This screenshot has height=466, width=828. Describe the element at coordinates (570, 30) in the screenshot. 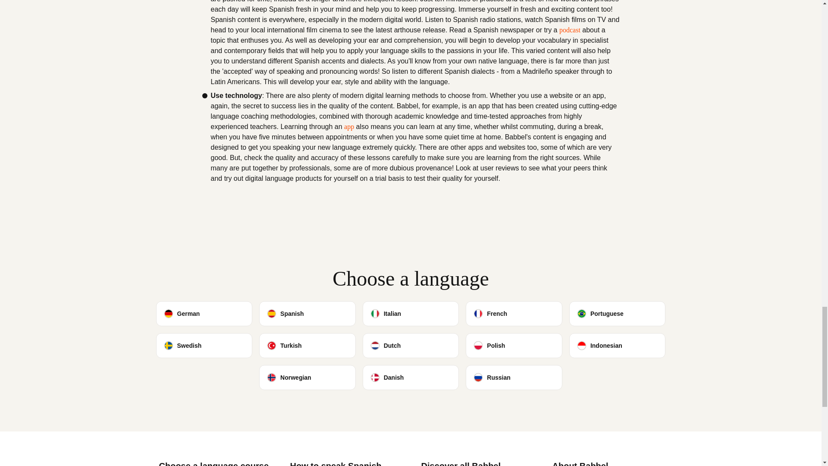

I see `podcast` at that location.